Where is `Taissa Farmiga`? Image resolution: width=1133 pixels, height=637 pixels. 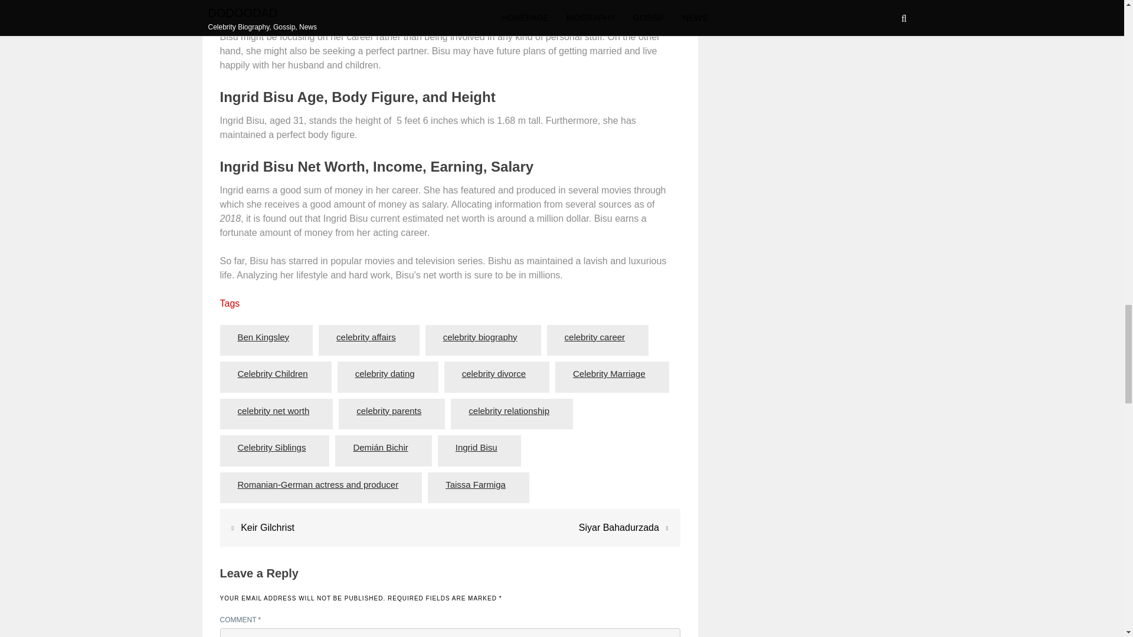
Taissa Farmiga is located at coordinates (475, 485).